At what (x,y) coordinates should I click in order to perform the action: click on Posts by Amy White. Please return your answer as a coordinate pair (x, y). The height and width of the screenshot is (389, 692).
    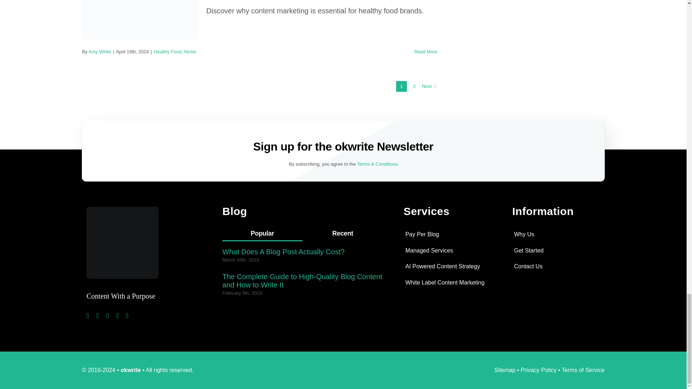
    Looking at the image, I should click on (100, 52).